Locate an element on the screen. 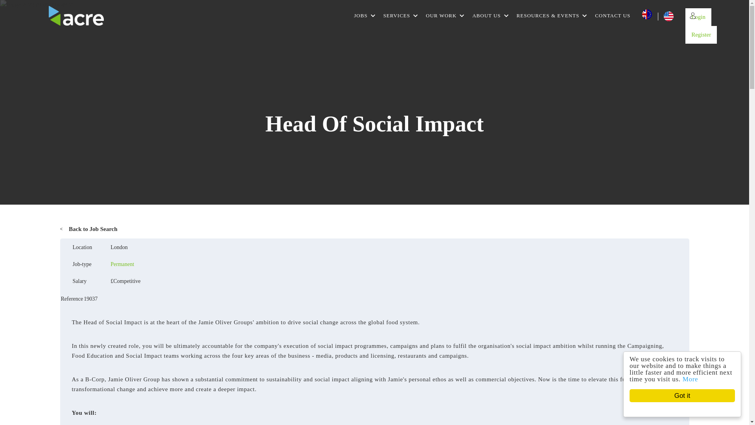 The height and width of the screenshot is (425, 755). More is located at coordinates (694, 379).